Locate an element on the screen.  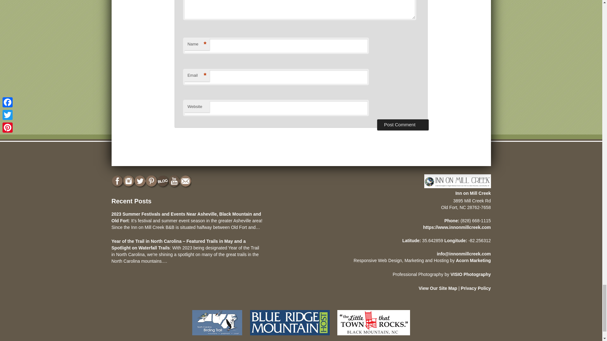
Like us on Facebook is located at coordinates (117, 181).